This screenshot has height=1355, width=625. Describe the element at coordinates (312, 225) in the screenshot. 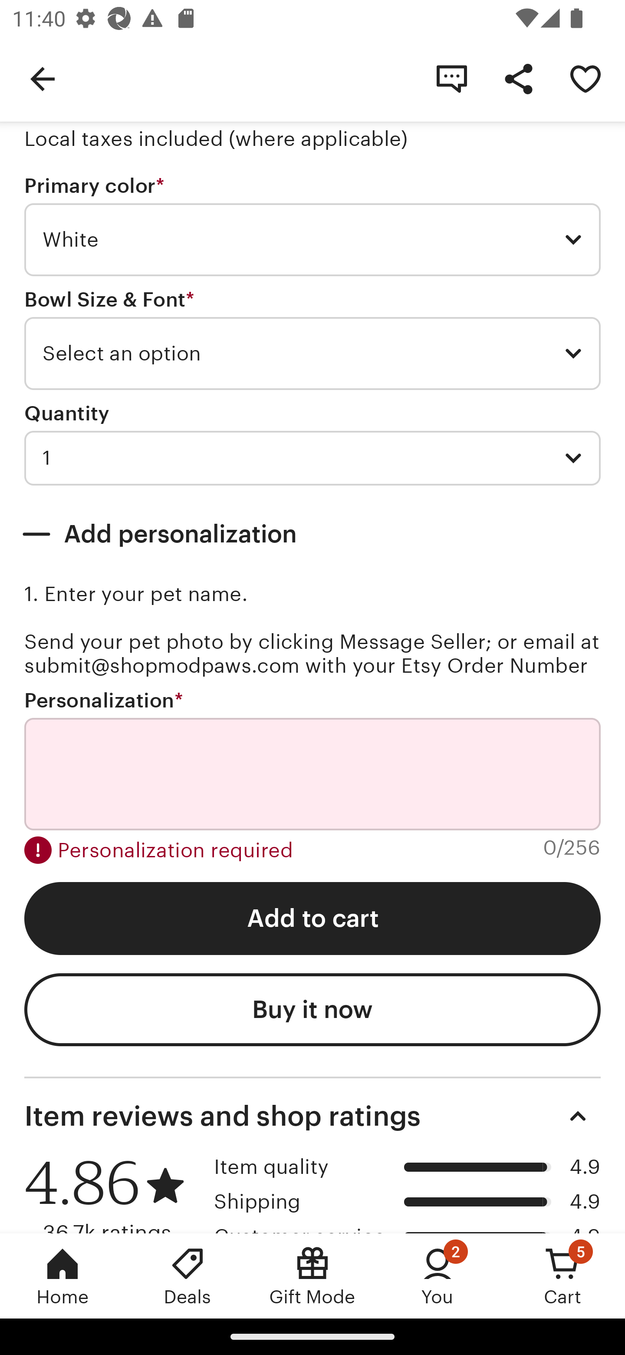

I see `Primary color * Required White` at that location.